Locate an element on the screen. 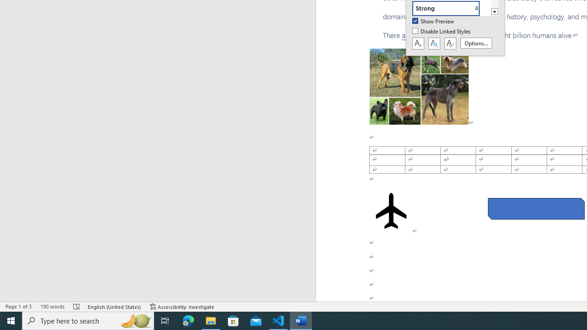  Disable Linked Styles is located at coordinates (442, 32).